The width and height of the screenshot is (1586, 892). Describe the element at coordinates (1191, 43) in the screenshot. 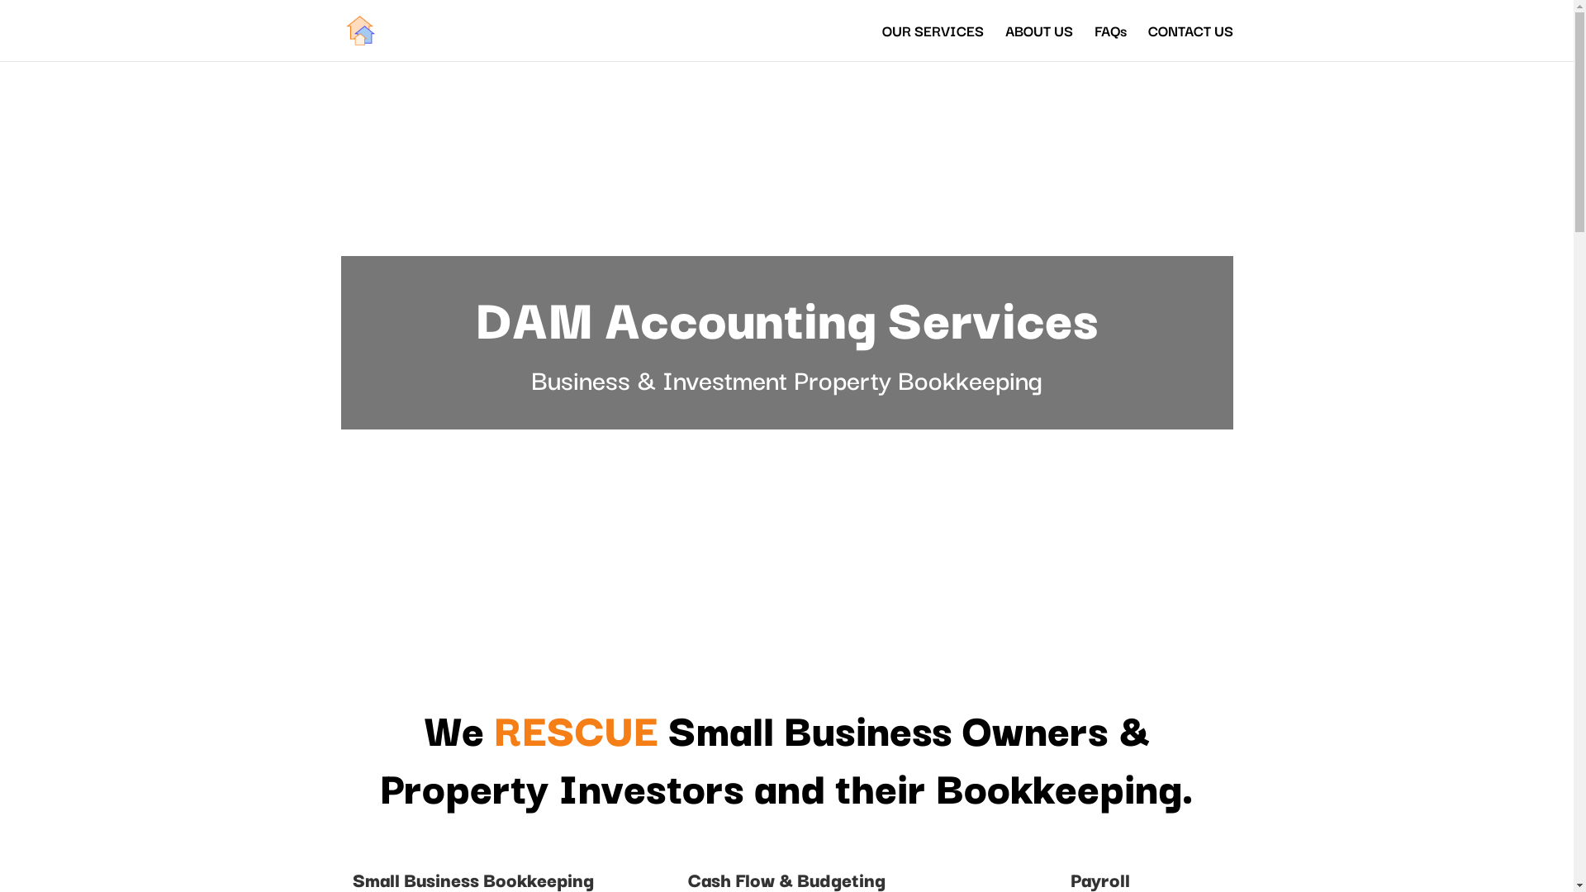

I see `CONTACT US` at that location.